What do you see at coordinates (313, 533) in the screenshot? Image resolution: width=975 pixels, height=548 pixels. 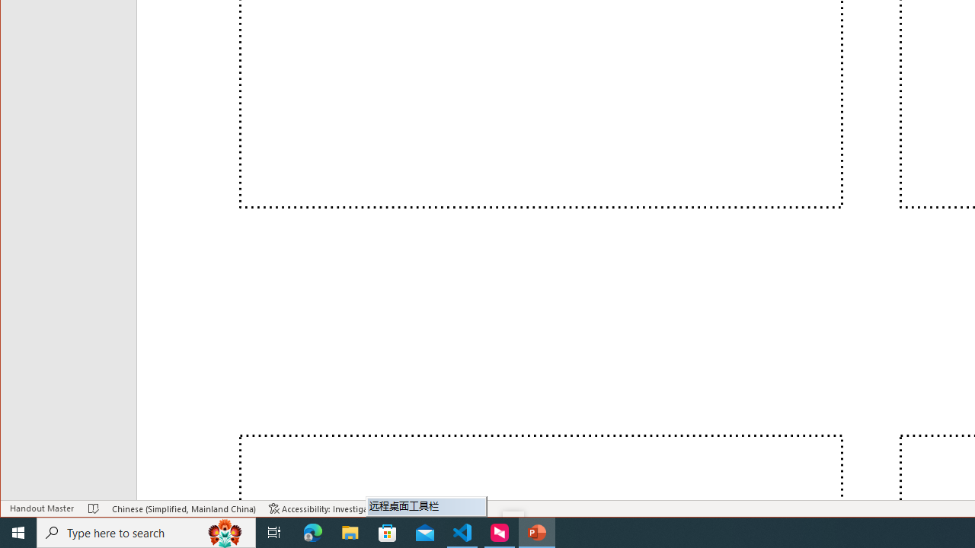 I see `Microsoft Edge` at bounding box center [313, 533].